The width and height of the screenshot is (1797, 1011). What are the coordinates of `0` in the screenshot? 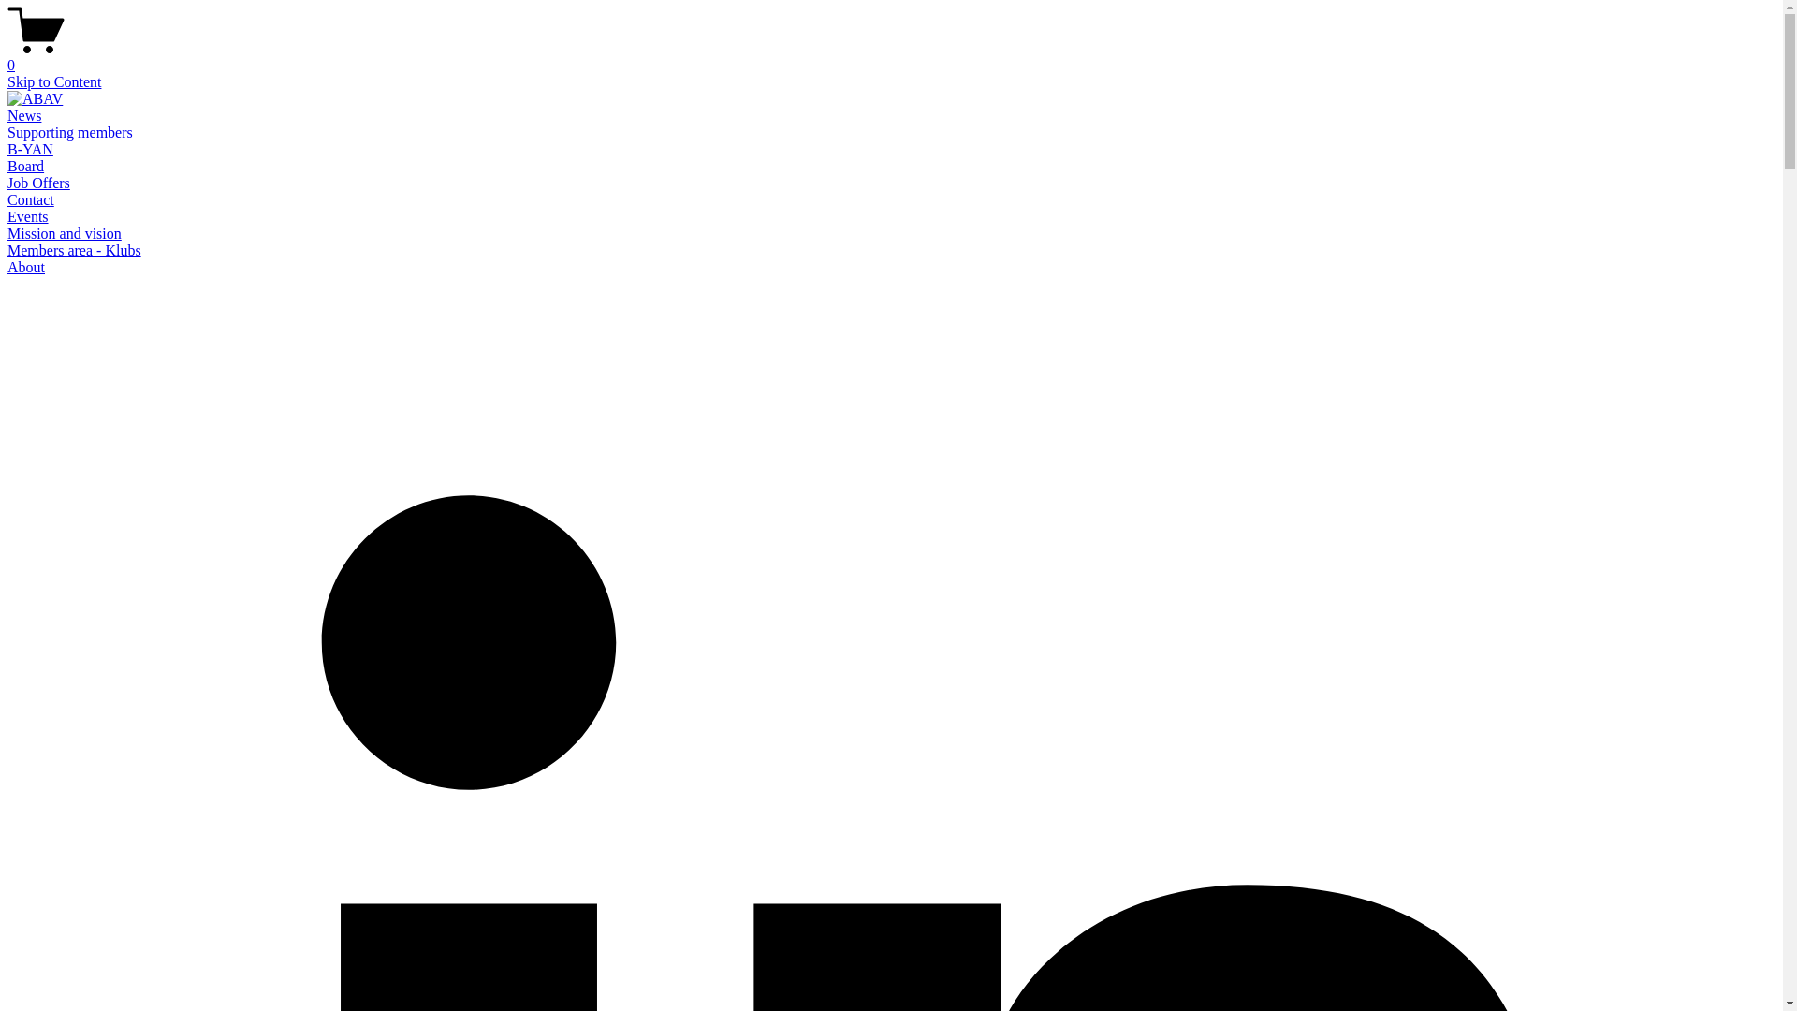 It's located at (891, 57).